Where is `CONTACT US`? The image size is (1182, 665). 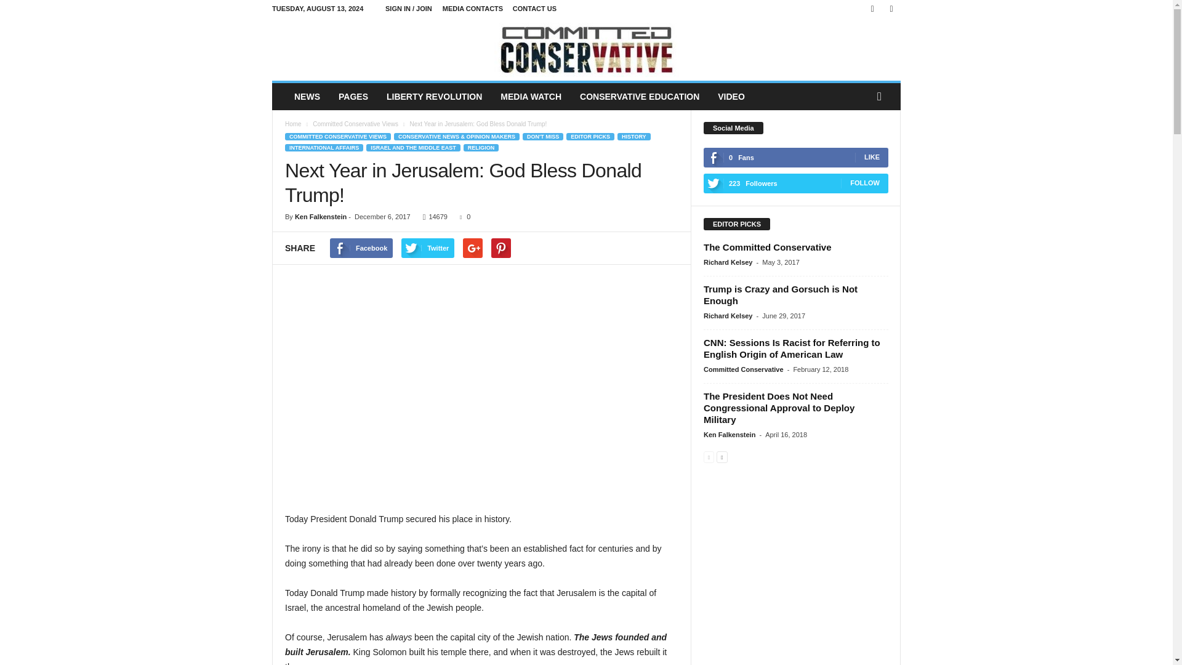 CONTACT US is located at coordinates (534, 9).